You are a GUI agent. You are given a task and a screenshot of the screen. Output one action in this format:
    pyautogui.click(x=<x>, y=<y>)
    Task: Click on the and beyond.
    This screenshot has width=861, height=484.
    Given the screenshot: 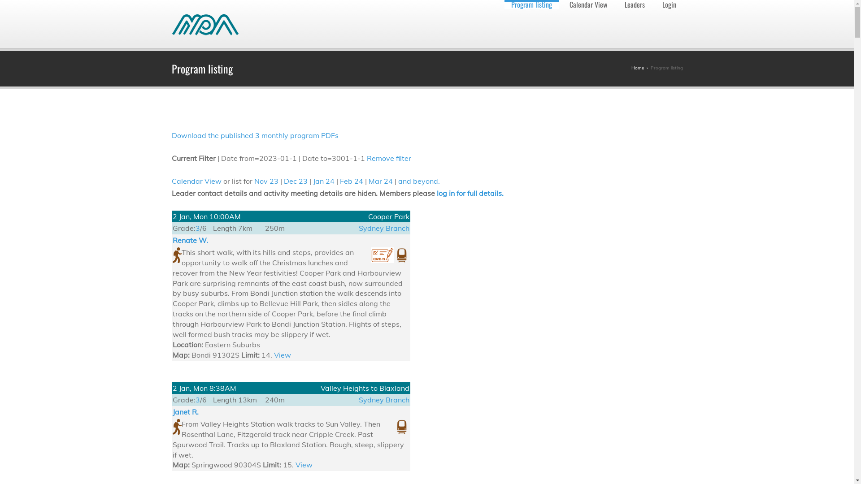 What is the action you would take?
    pyautogui.click(x=419, y=181)
    